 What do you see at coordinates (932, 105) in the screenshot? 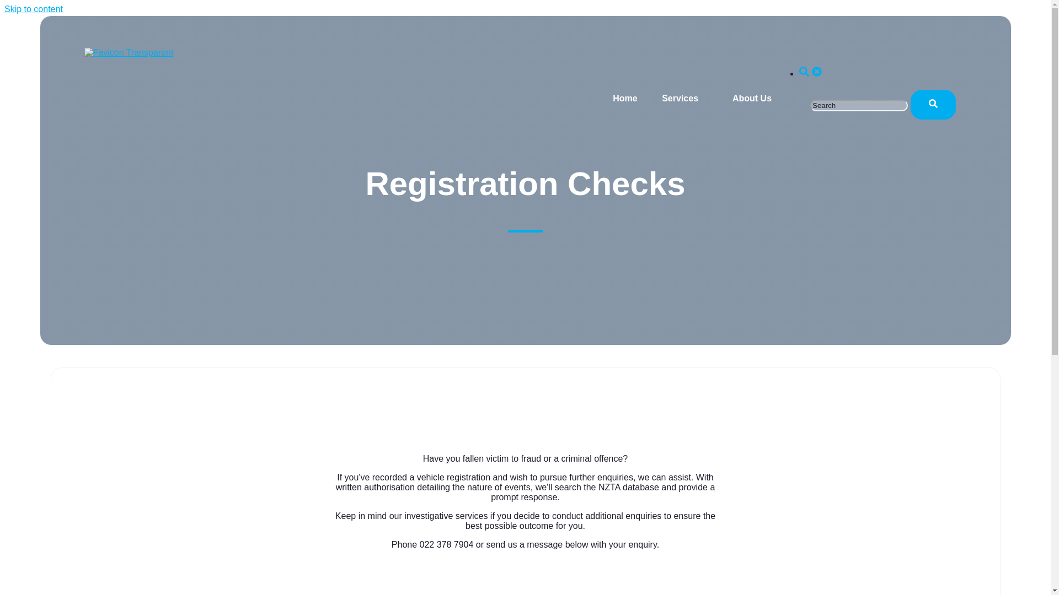
I see `Search` at bounding box center [932, 105].